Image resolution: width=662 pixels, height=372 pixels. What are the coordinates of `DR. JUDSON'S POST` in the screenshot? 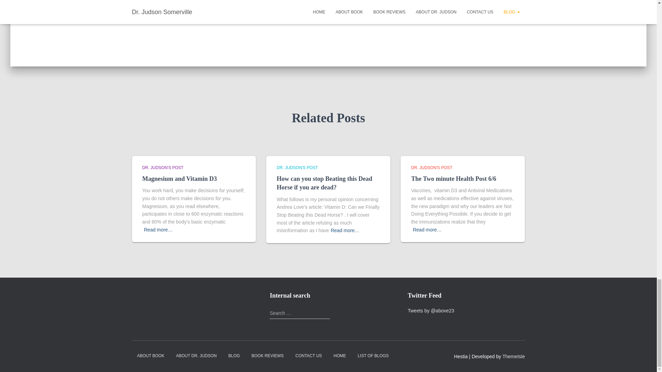 It's located at (163, 167).